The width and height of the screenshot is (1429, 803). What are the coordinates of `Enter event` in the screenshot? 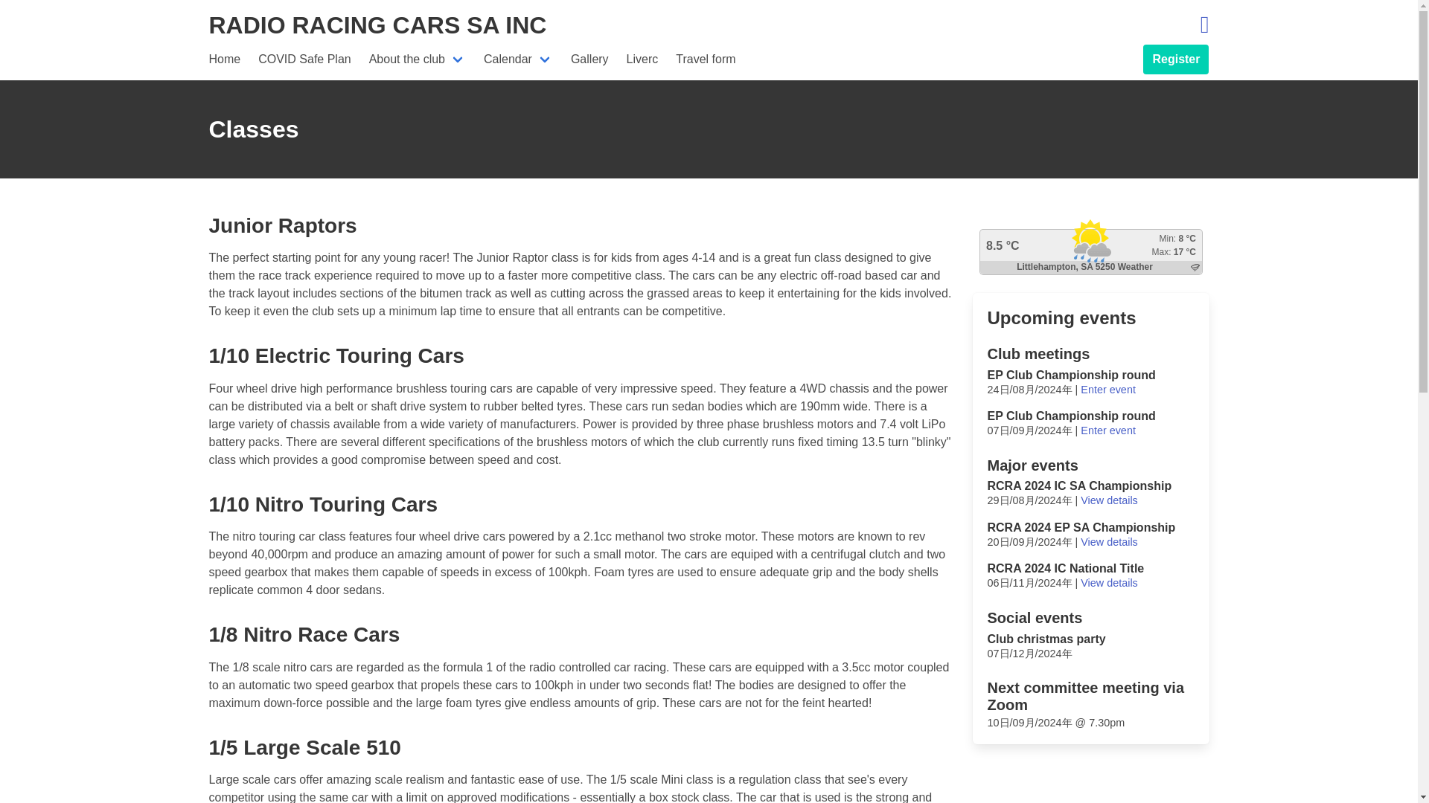 It's located at (1107, 430).